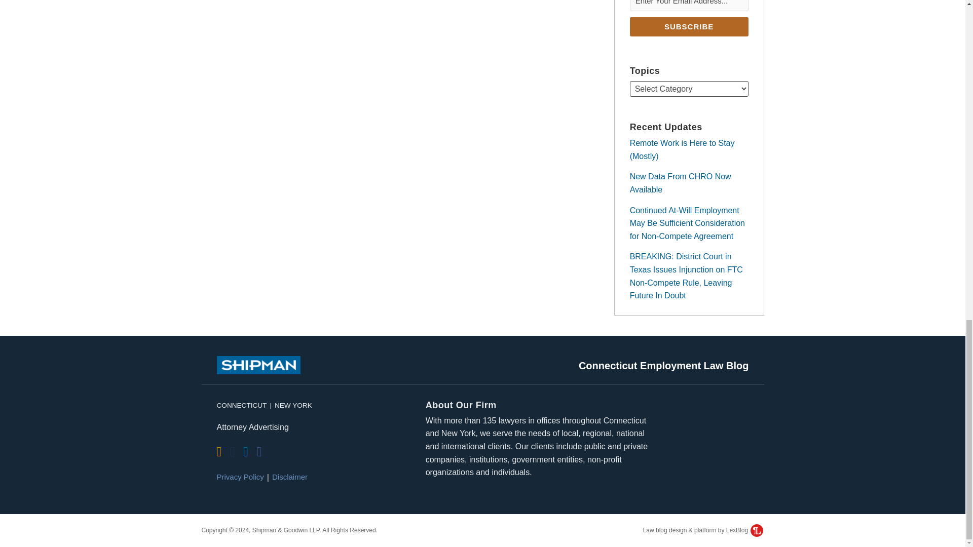  What do you see at coordinates (290, 477) in the screenshot?
I see `Disclaimer` at bounding box center [290, 477].